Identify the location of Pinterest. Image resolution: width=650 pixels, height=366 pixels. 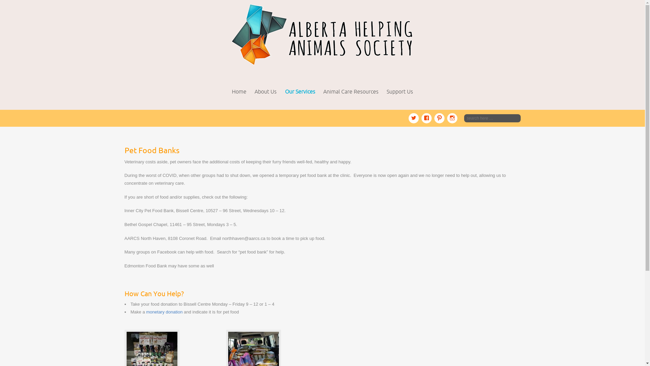
(440, 117).